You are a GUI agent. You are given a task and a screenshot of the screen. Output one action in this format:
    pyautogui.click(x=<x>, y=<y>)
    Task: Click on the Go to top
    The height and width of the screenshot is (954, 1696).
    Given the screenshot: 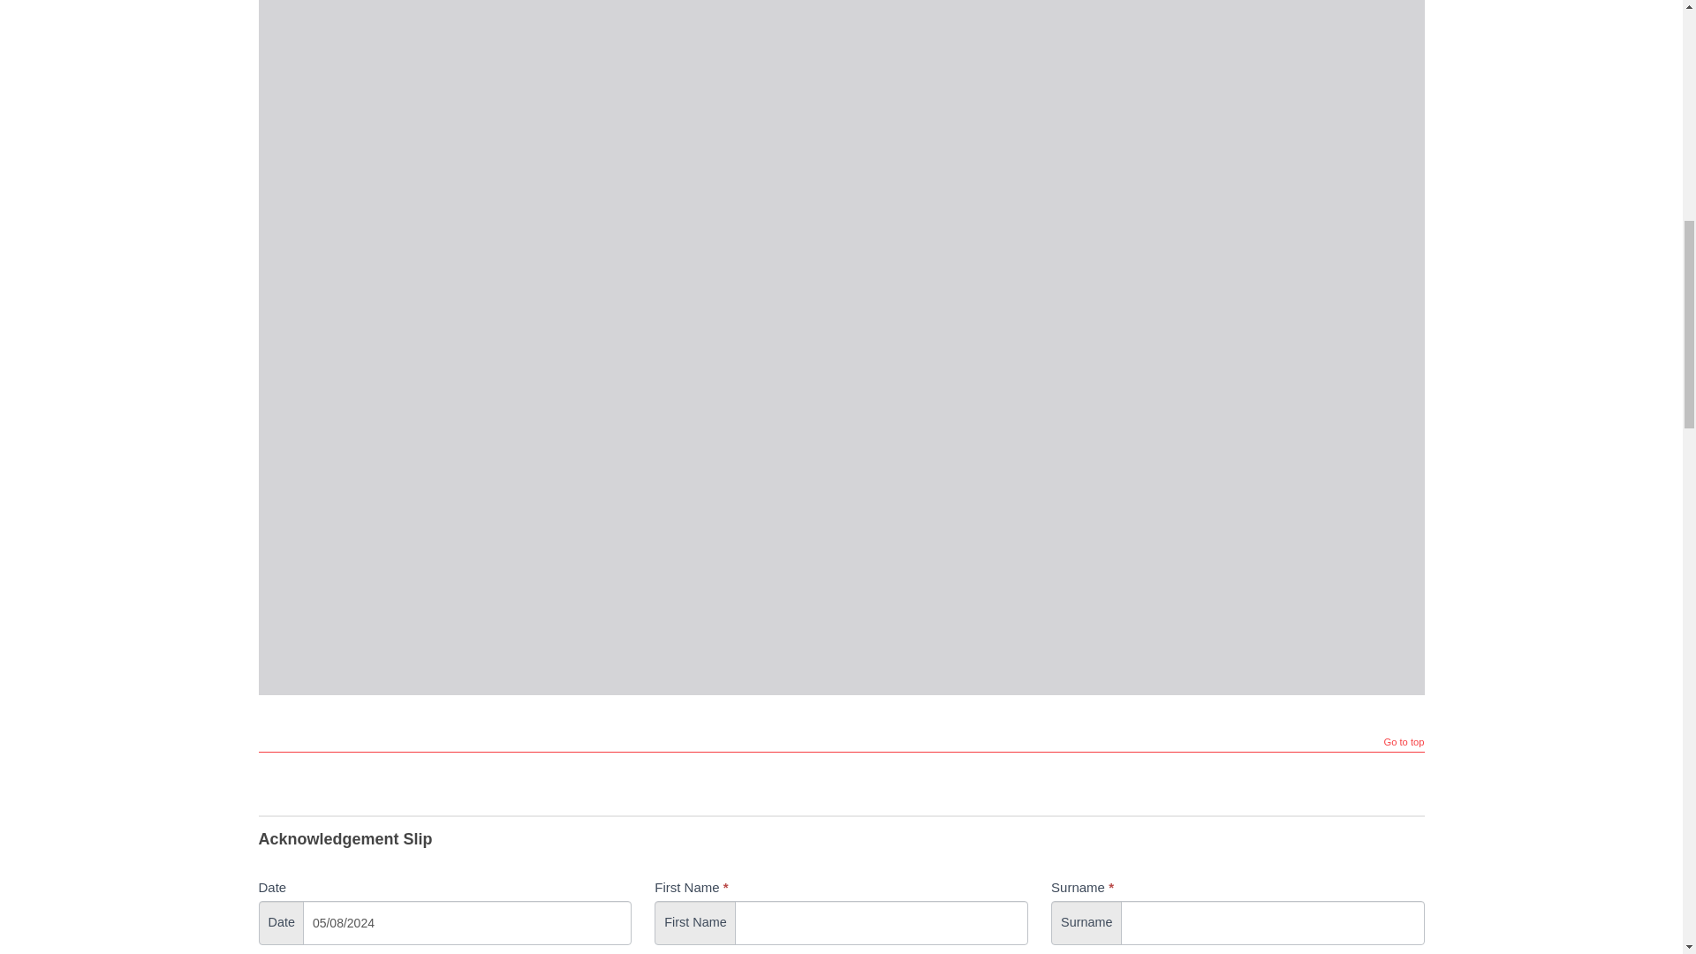 What is the action you would take?
    pyautogui.click(x=1404, y=744)
    